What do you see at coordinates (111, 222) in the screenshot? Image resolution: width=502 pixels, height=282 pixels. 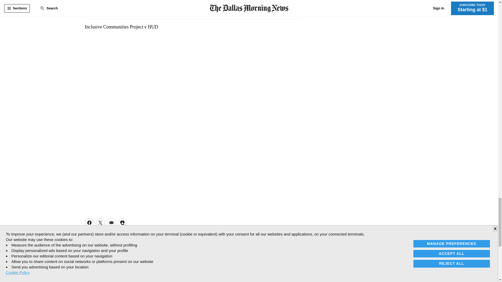 I see `Share via Email` at bounding box center [111, 222].